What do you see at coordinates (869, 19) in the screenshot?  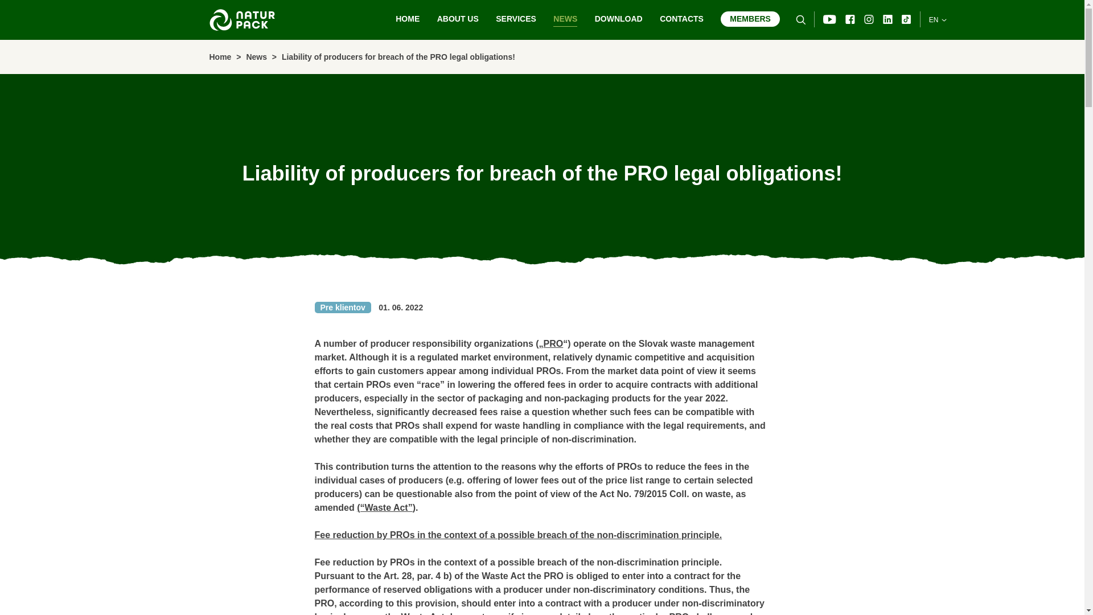 I see `Instagram` at bounding box center [869, 19].